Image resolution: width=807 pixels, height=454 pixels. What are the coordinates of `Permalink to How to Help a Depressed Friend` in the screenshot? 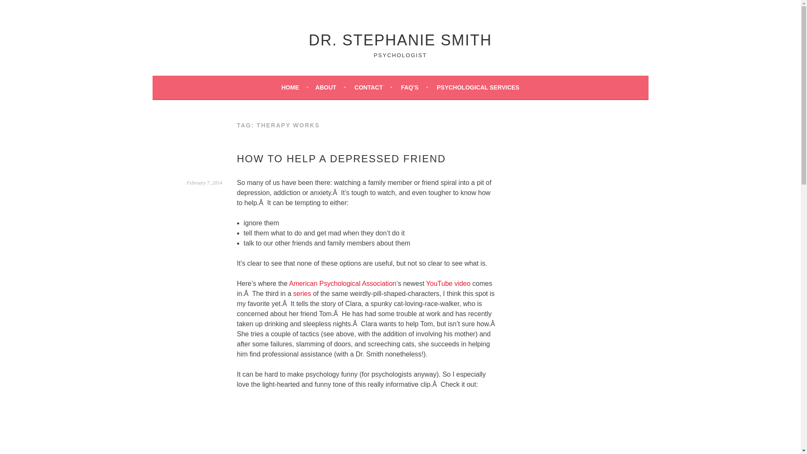 It's located at (204, 182).